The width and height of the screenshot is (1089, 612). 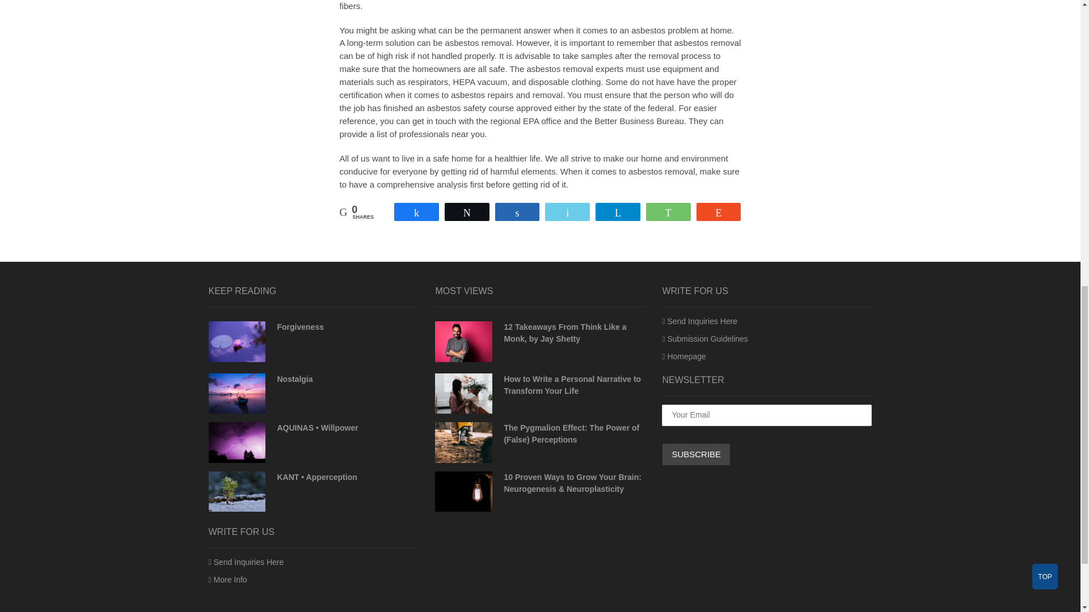 What do you see at coordinates (299, 327) in the screenshot?
I see `Forgiveness` at bounding box center [299, 327].